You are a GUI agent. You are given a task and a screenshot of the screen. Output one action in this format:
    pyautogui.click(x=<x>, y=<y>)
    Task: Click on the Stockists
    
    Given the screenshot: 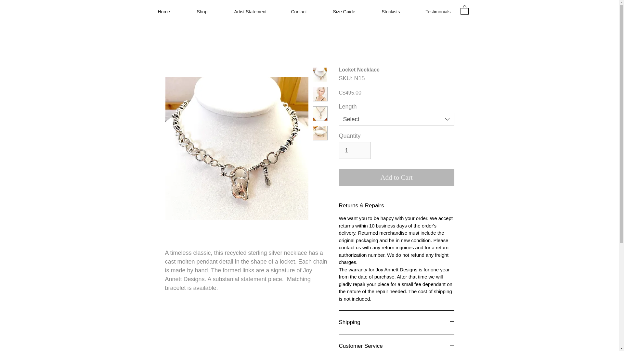 What is the action you would take?
    pyautogui.click(x=396, y=8)
    